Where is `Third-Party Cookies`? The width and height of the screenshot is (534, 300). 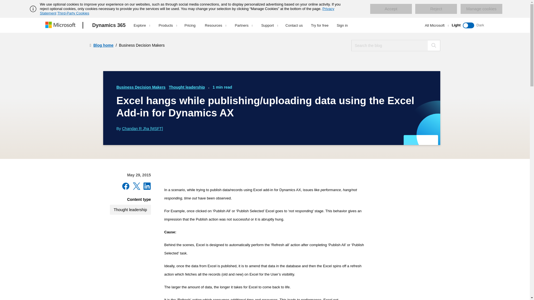
Third-Party Cookies is located at coordinates (73, 13).